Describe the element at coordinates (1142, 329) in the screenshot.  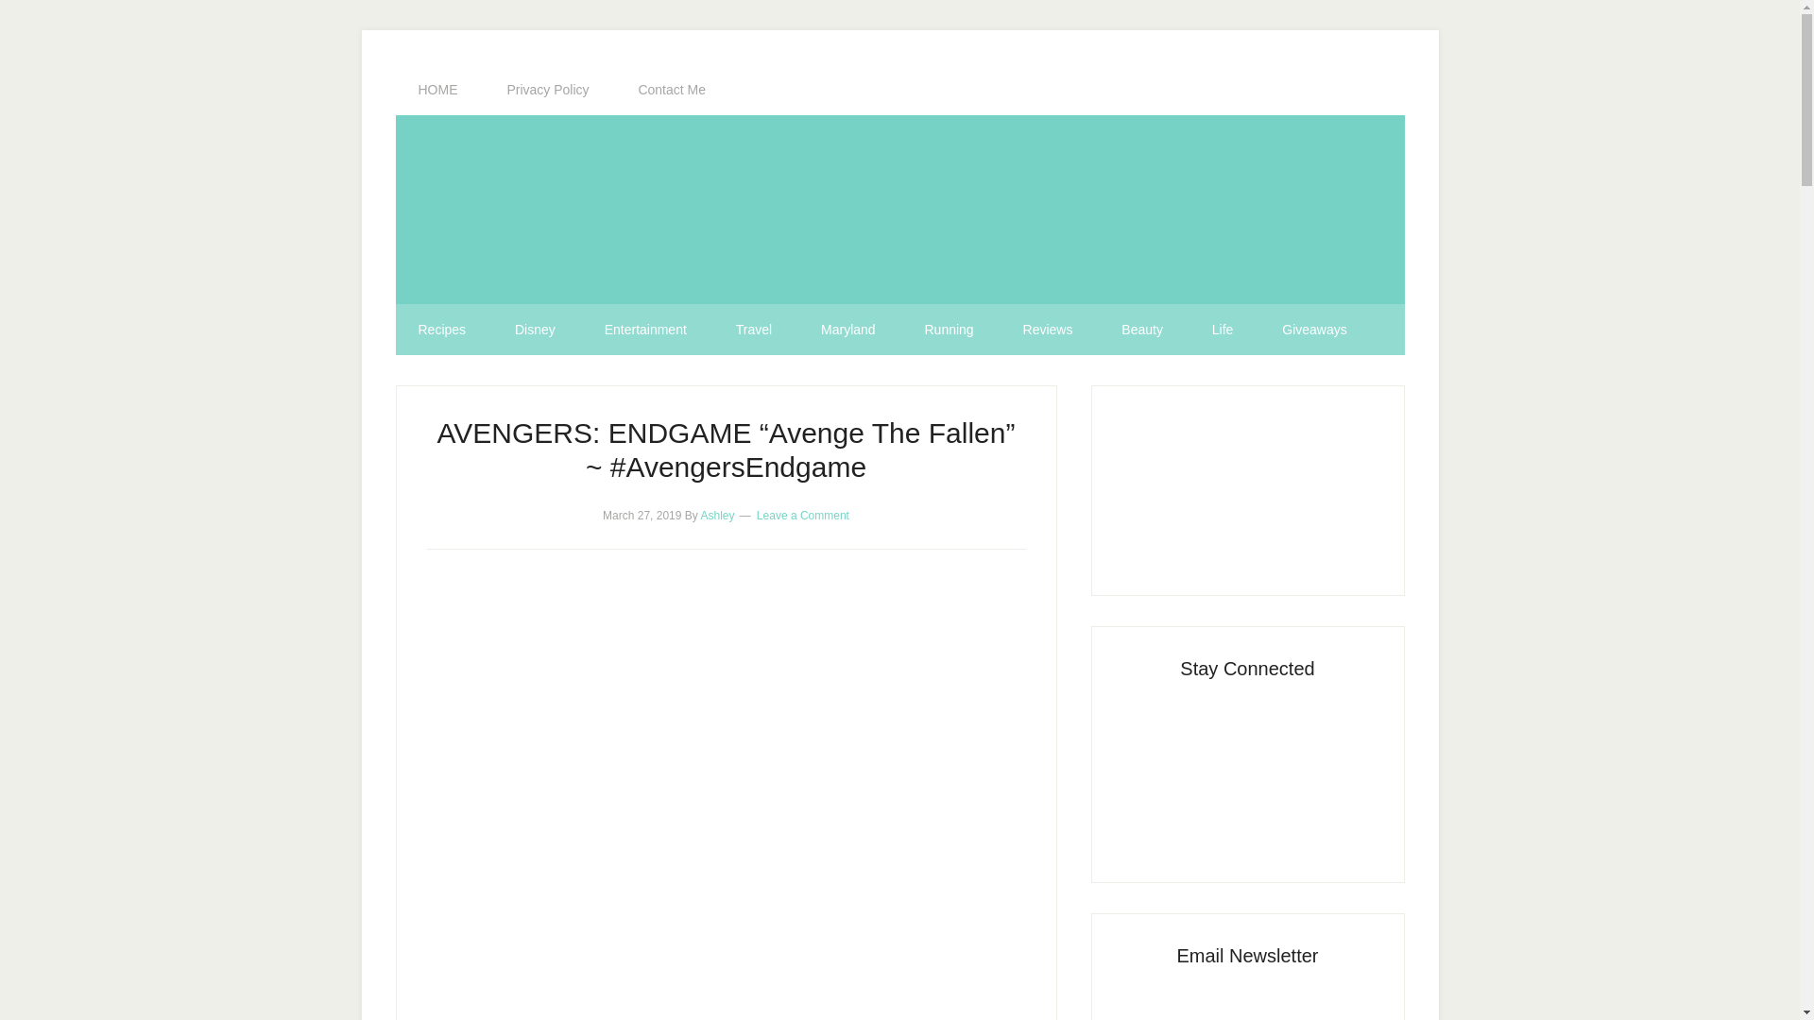
I see `Beauty` at that location.